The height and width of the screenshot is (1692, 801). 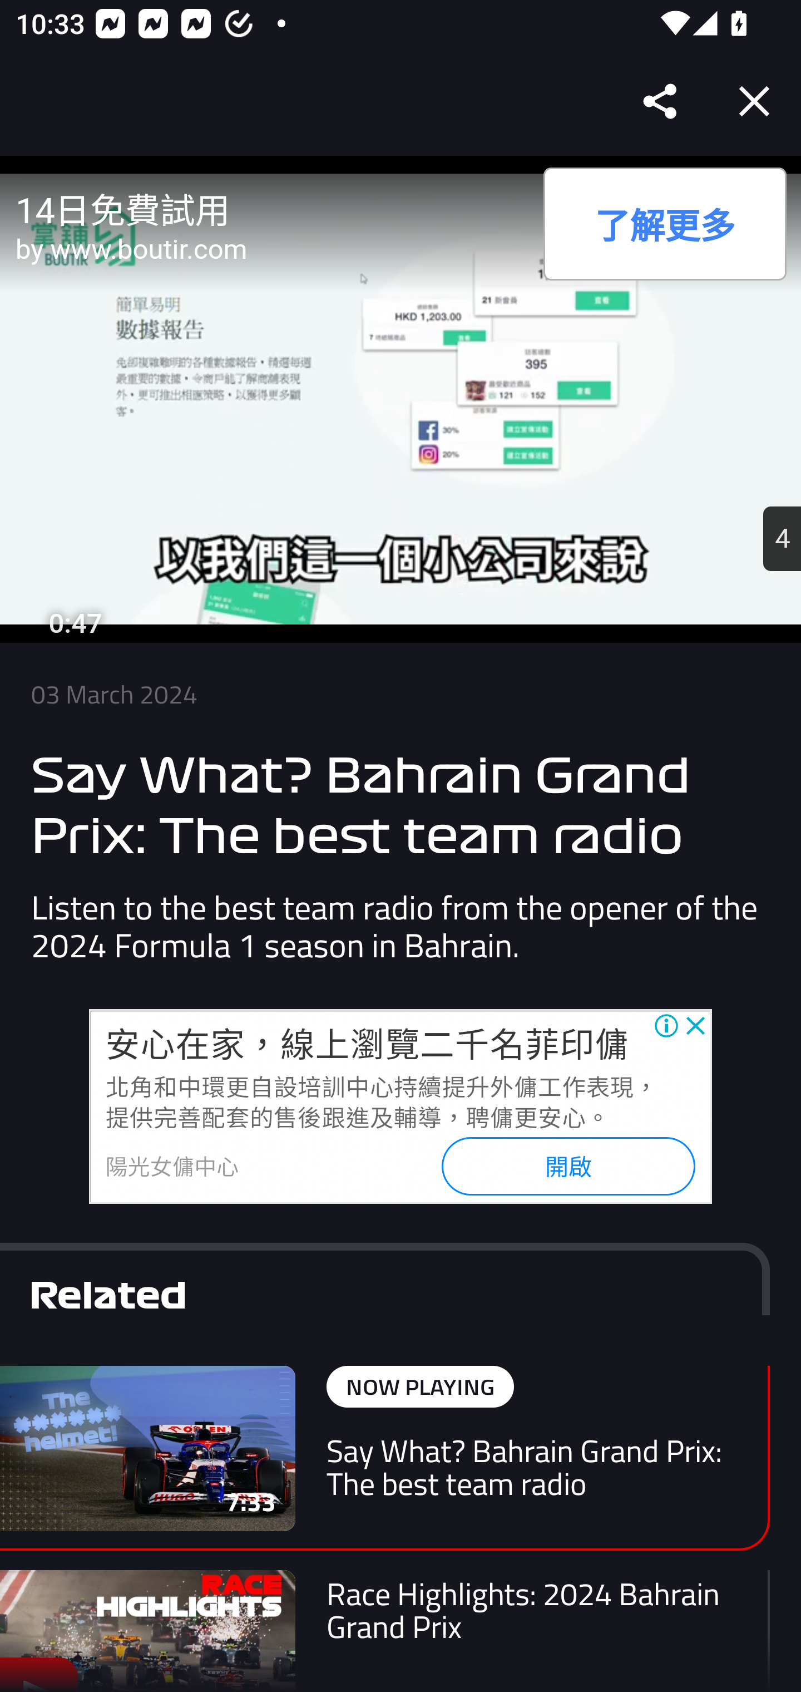 What do you see at coordinates (754, 101) in the screenshot?
I see `Close` at bounding box center [754, 101].